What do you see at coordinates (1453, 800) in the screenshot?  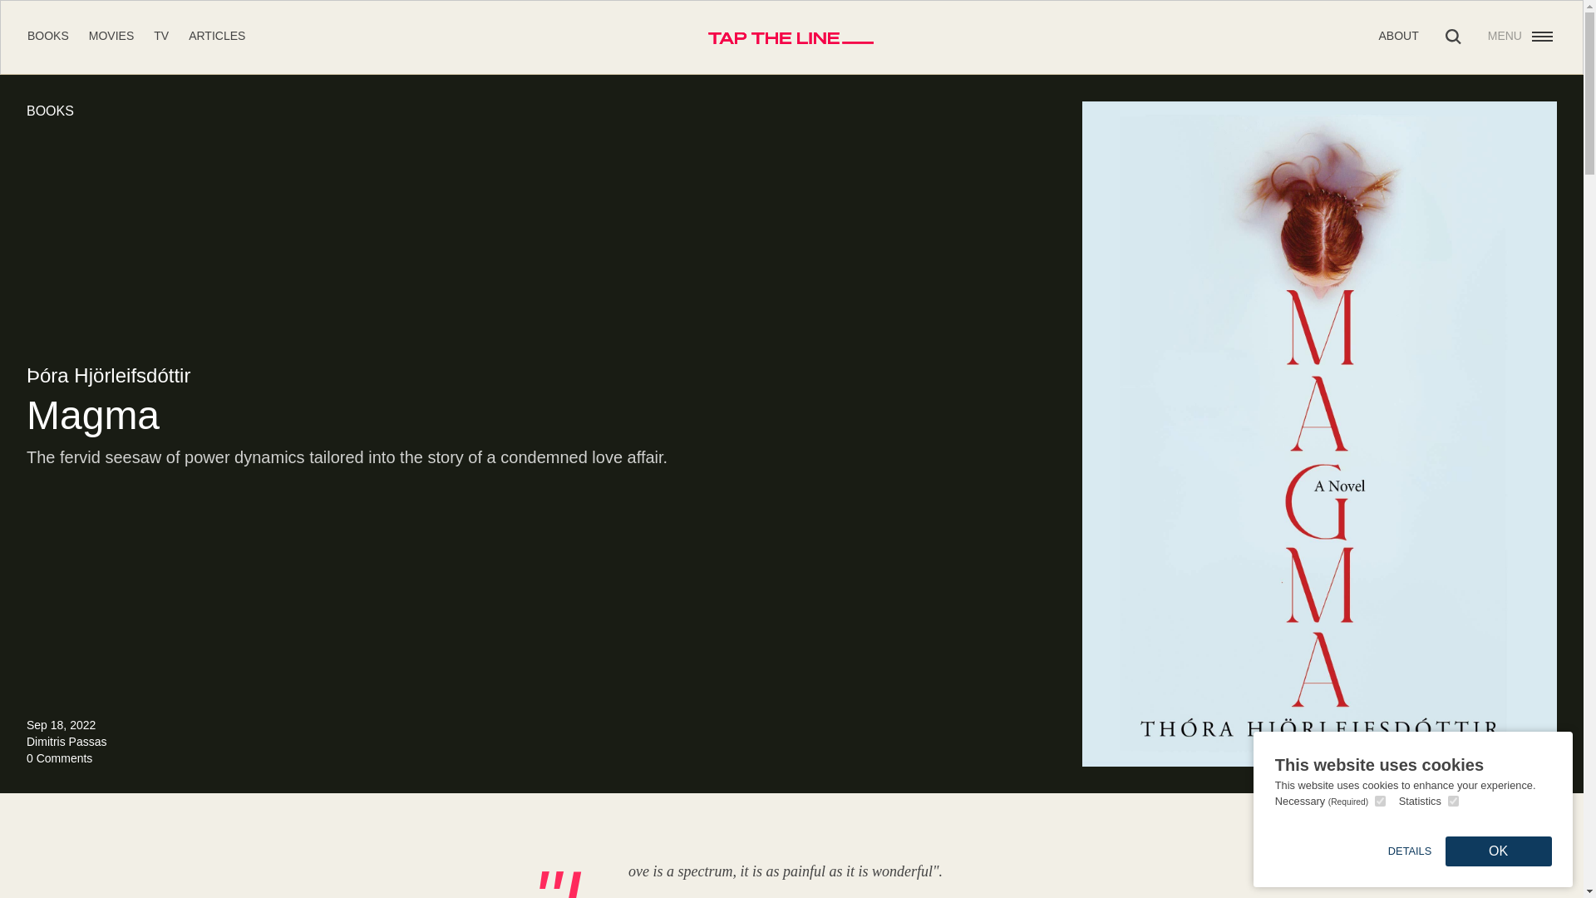 I see `on` at bounding box center [1453, 800].